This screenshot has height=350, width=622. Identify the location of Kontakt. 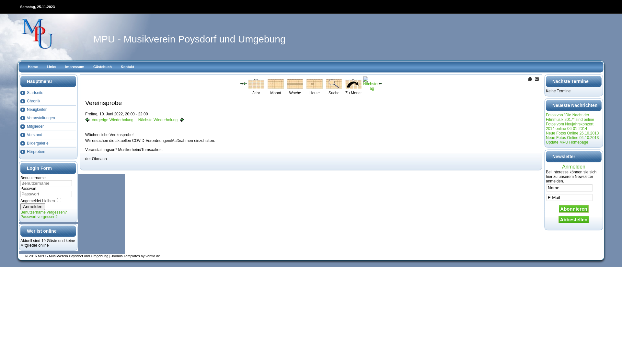
(128, 67).